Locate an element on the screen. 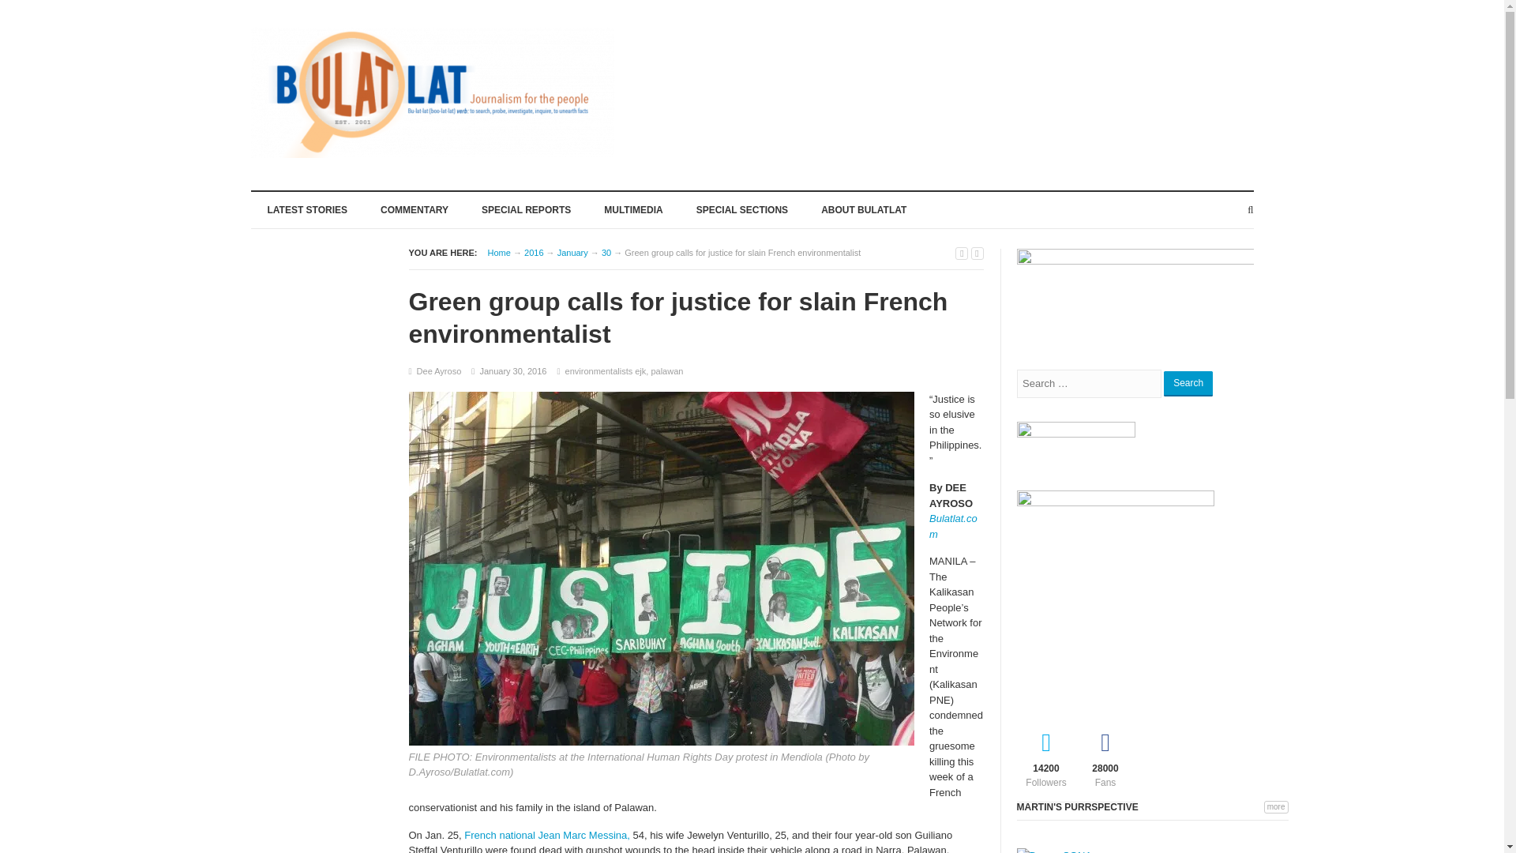 The width and height of the screenshot is (1516, 853). Twitter is located at coordinates (1047, 757).